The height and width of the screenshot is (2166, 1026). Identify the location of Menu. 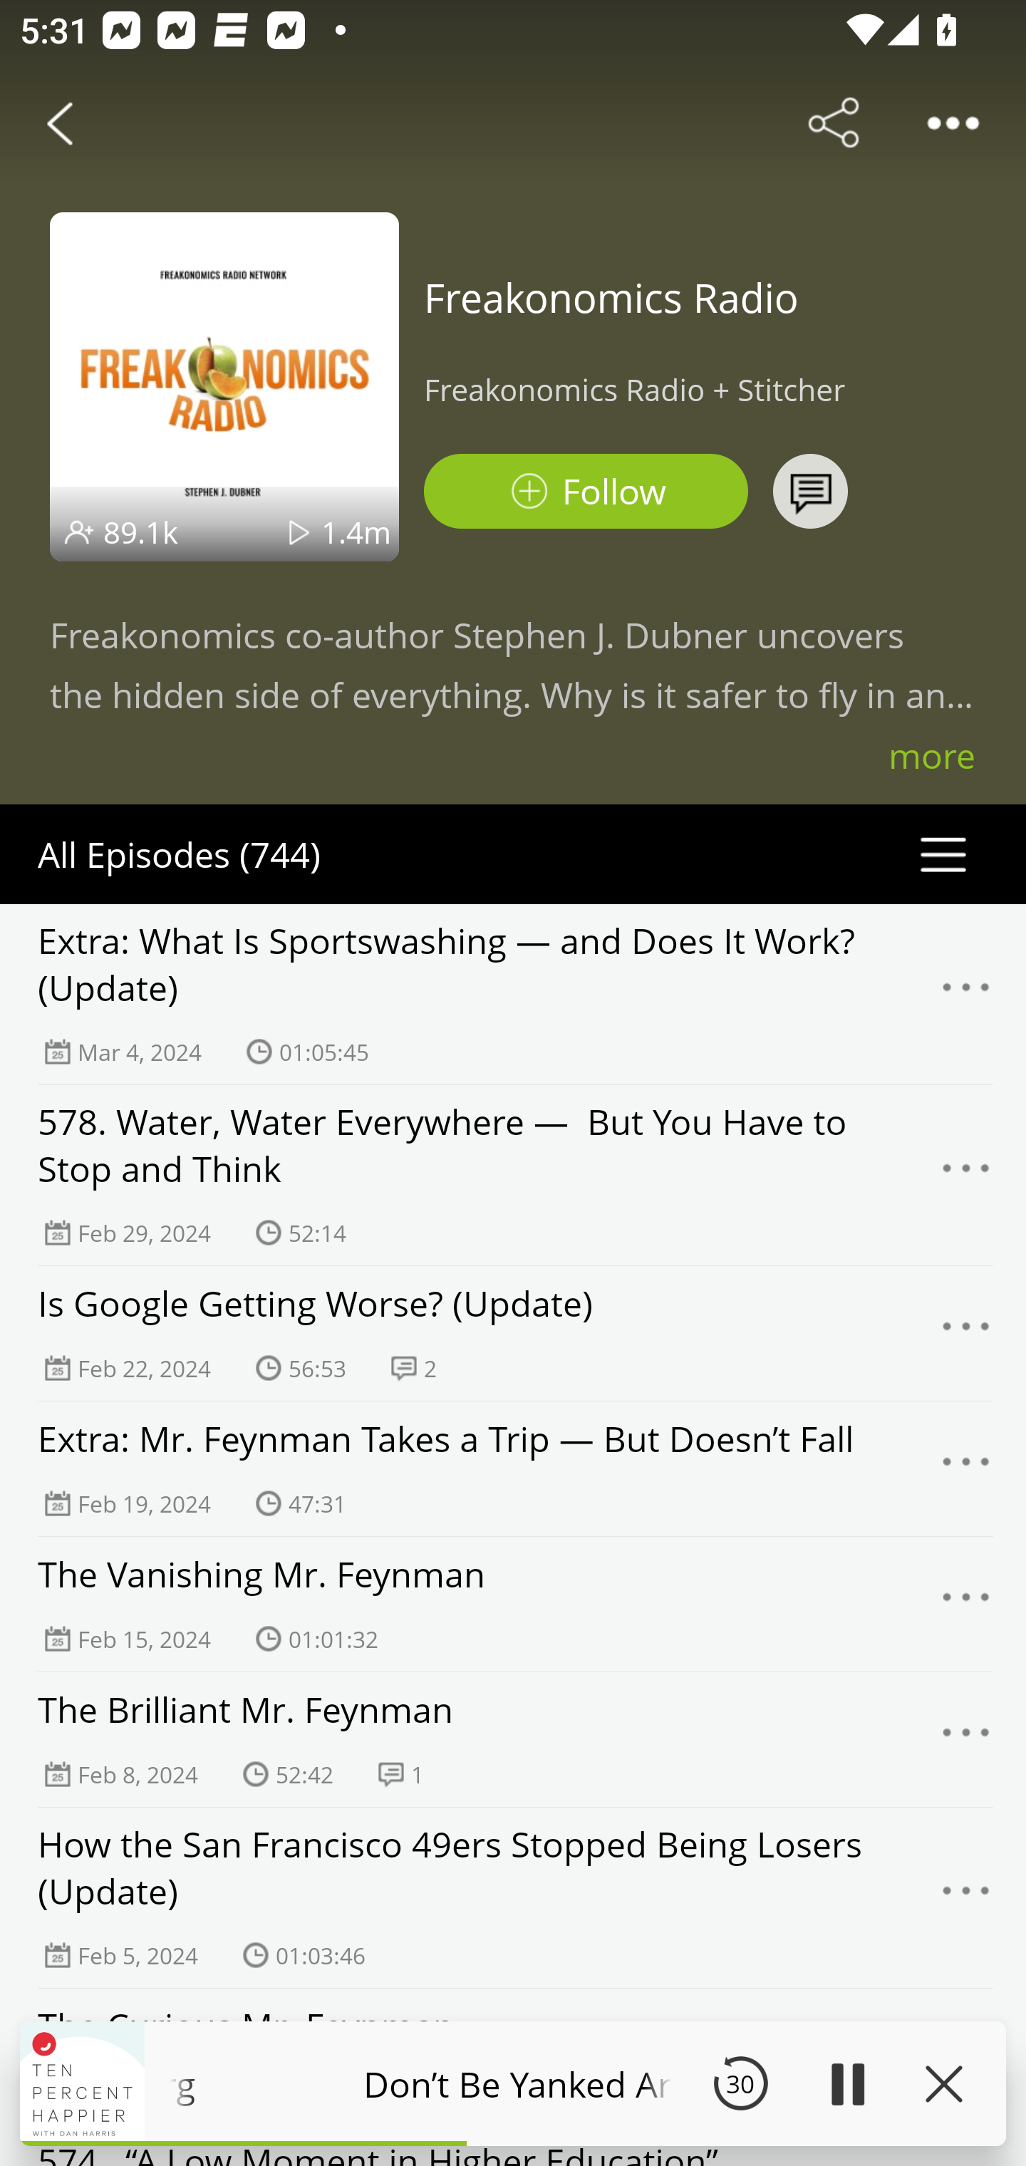
(966, 1898).